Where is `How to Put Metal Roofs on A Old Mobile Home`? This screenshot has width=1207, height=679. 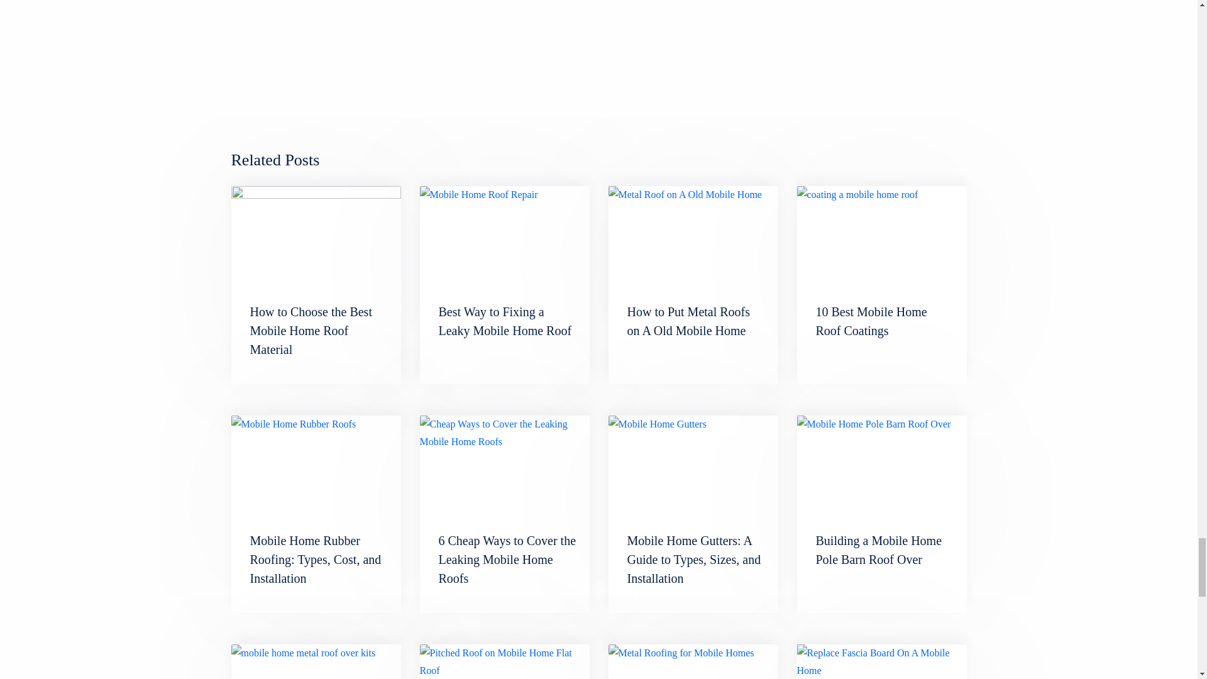 How to Put Metal Roofs on A Old Mobile Home is located at coordinates (689, 321).